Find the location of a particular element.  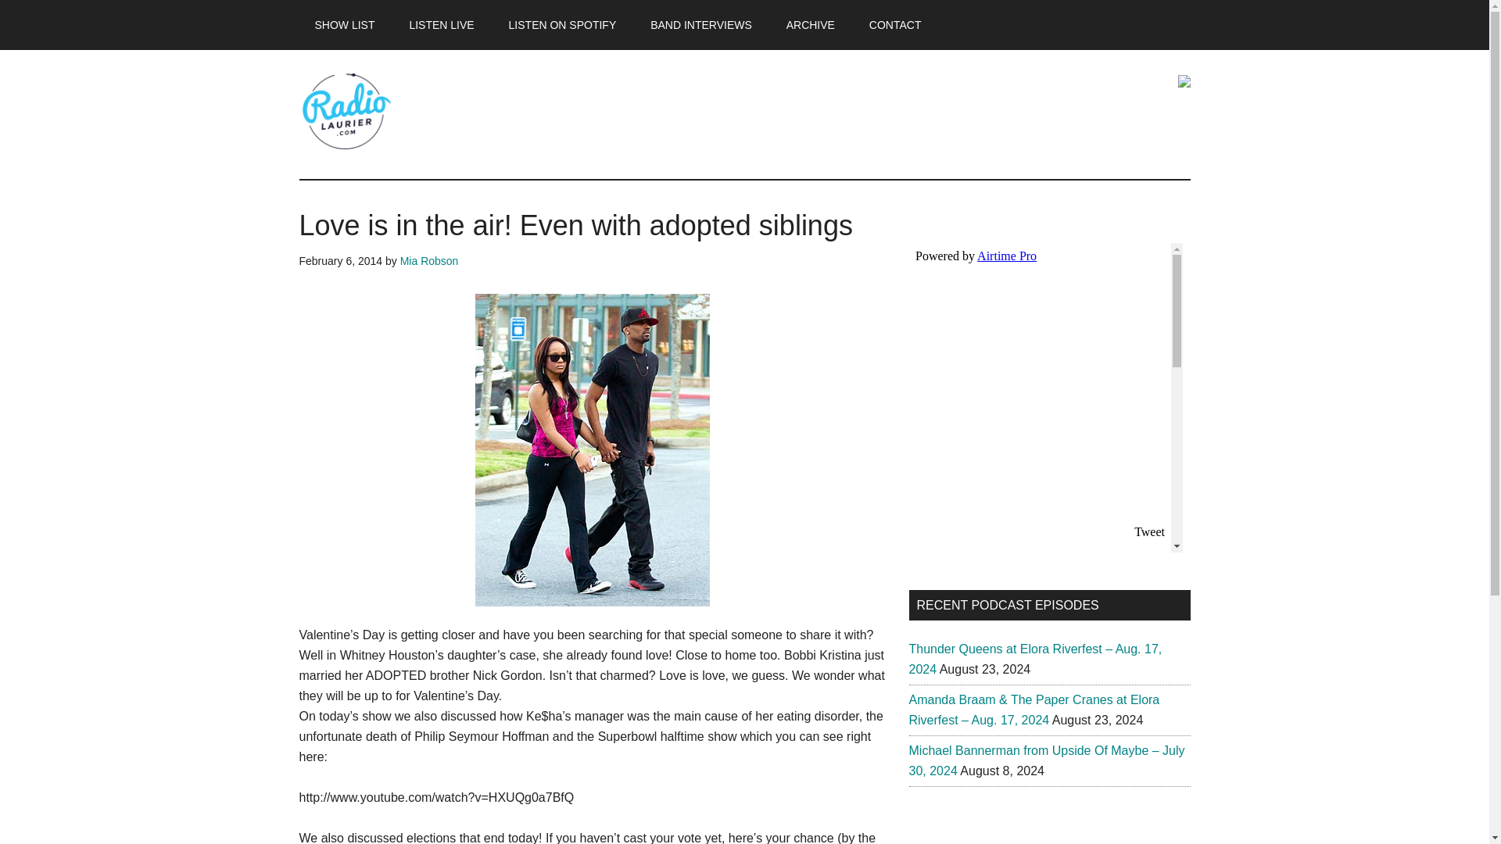

LISTEN ON SPOTIFY is located at coordinates (563, 25).